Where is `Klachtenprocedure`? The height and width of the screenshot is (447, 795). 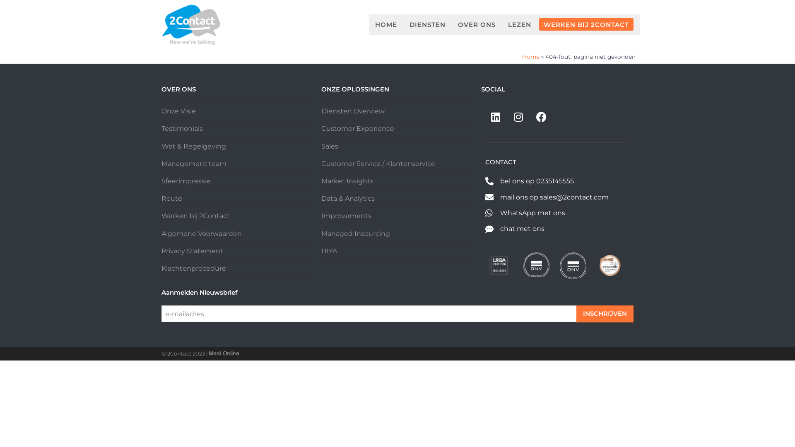 Klachtenprocedure is located at coordinates (194, 268).